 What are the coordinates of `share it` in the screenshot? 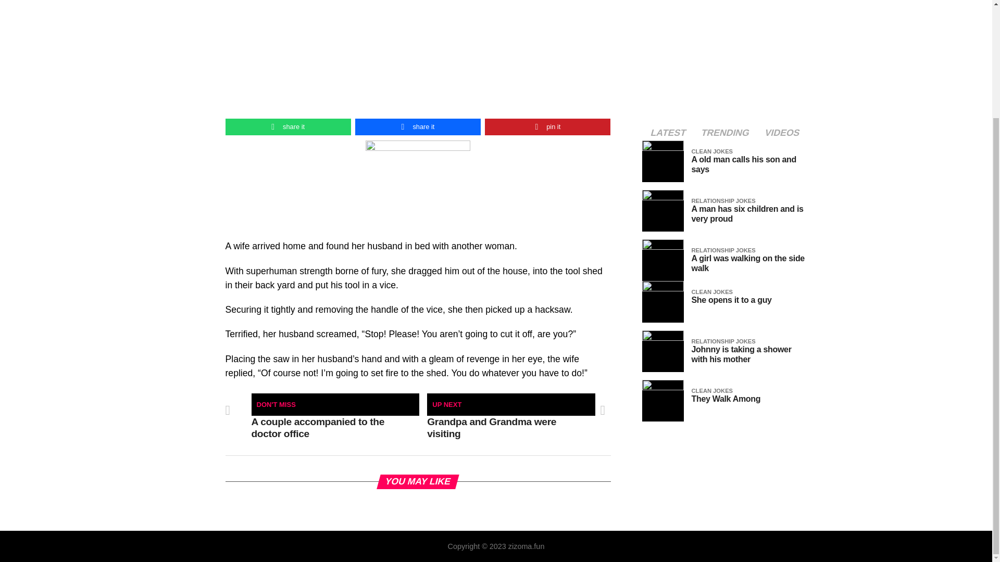 It's located at (418, 127).